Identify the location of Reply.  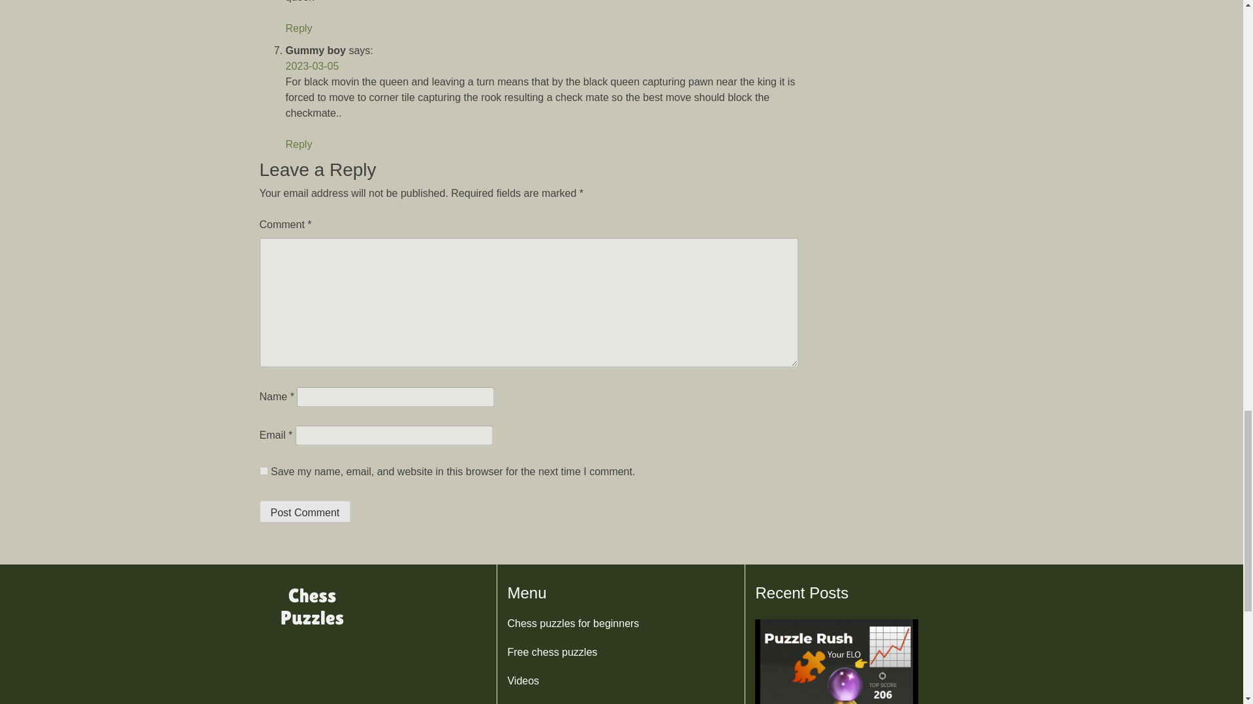
(299, 27).